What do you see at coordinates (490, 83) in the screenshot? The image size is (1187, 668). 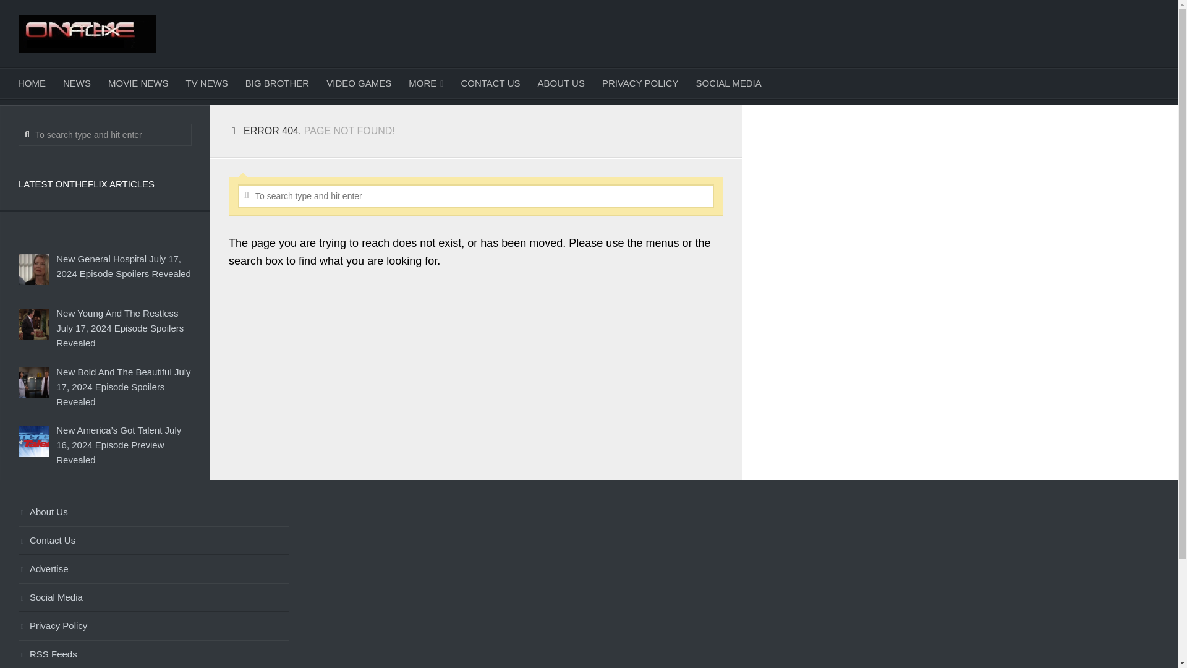 I see `CONTACT US` at bounding box center [490, 83].